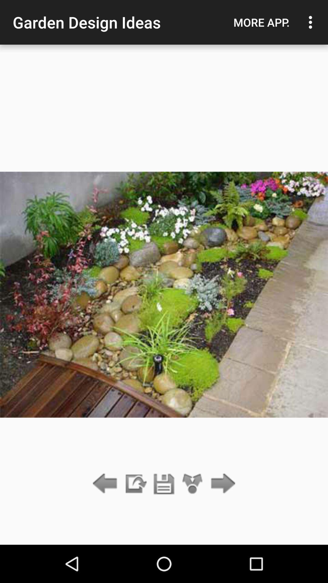 The height and width of the screenshot is (583, 328). I want to click on click item next to more app. icon, so click(312, 22).